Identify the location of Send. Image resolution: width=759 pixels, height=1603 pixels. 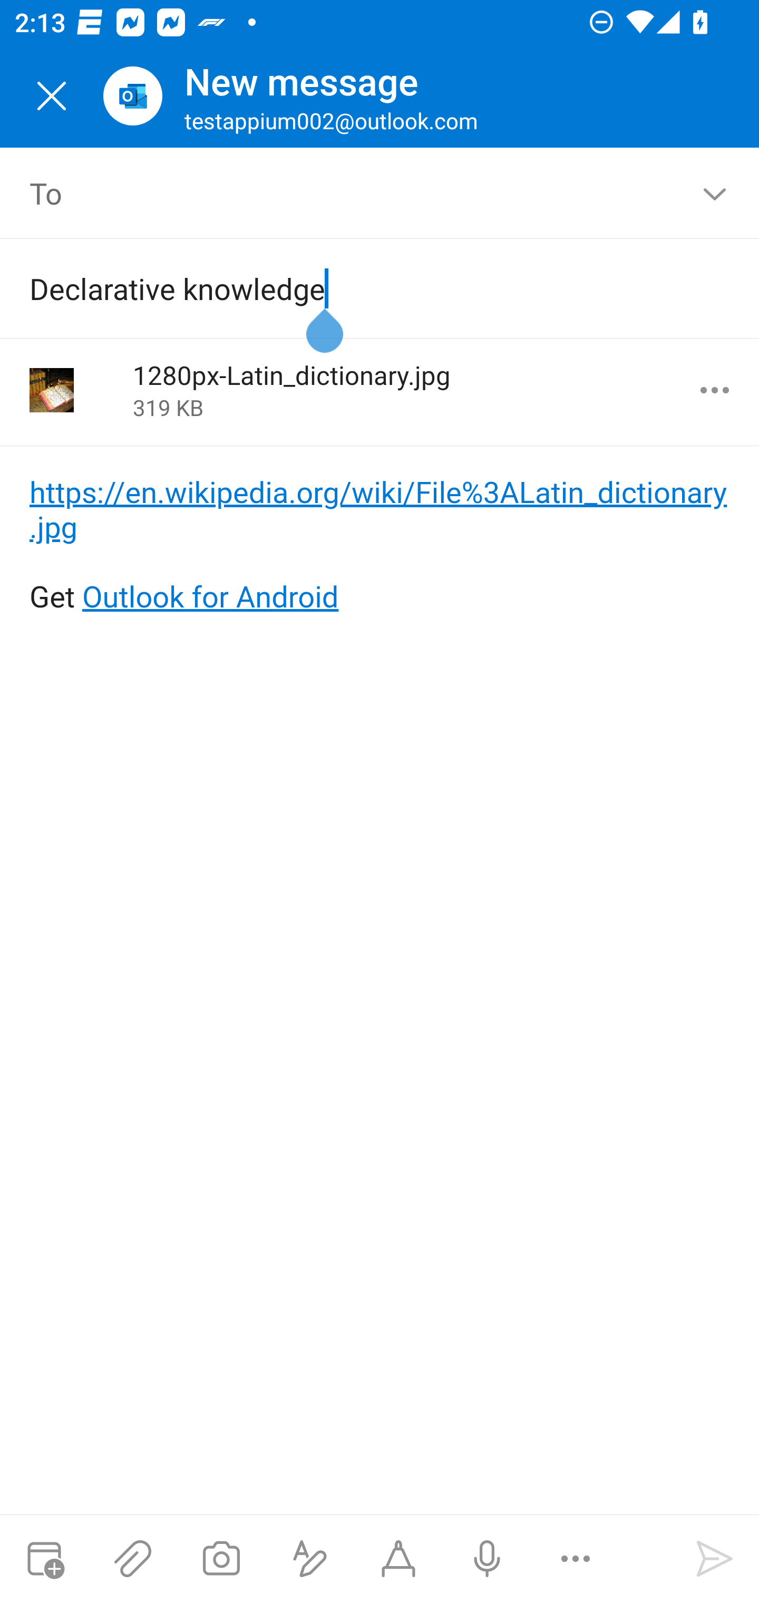
(715, 1559).